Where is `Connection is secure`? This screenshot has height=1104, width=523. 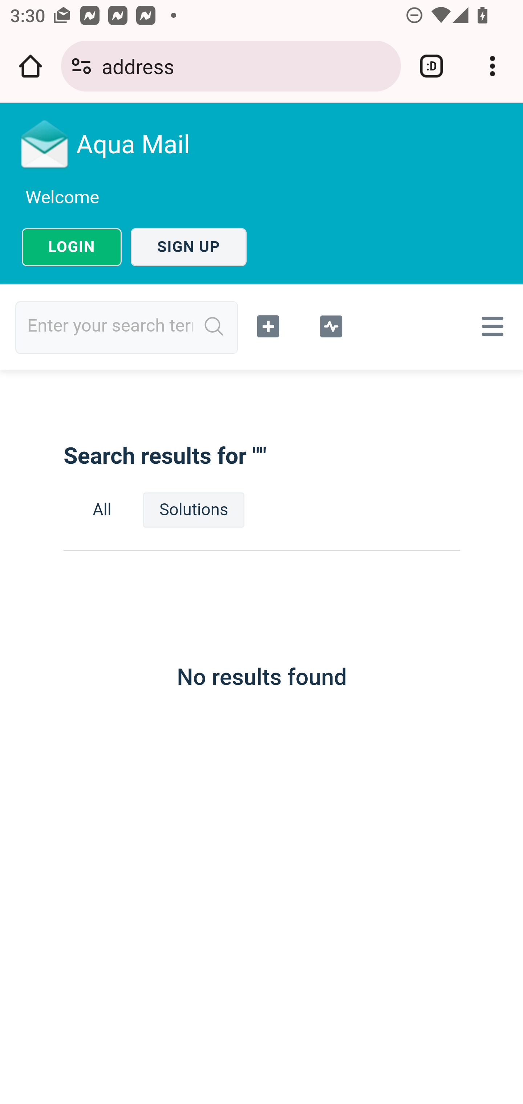
Connection is secure is located at coordinates (81, 66).